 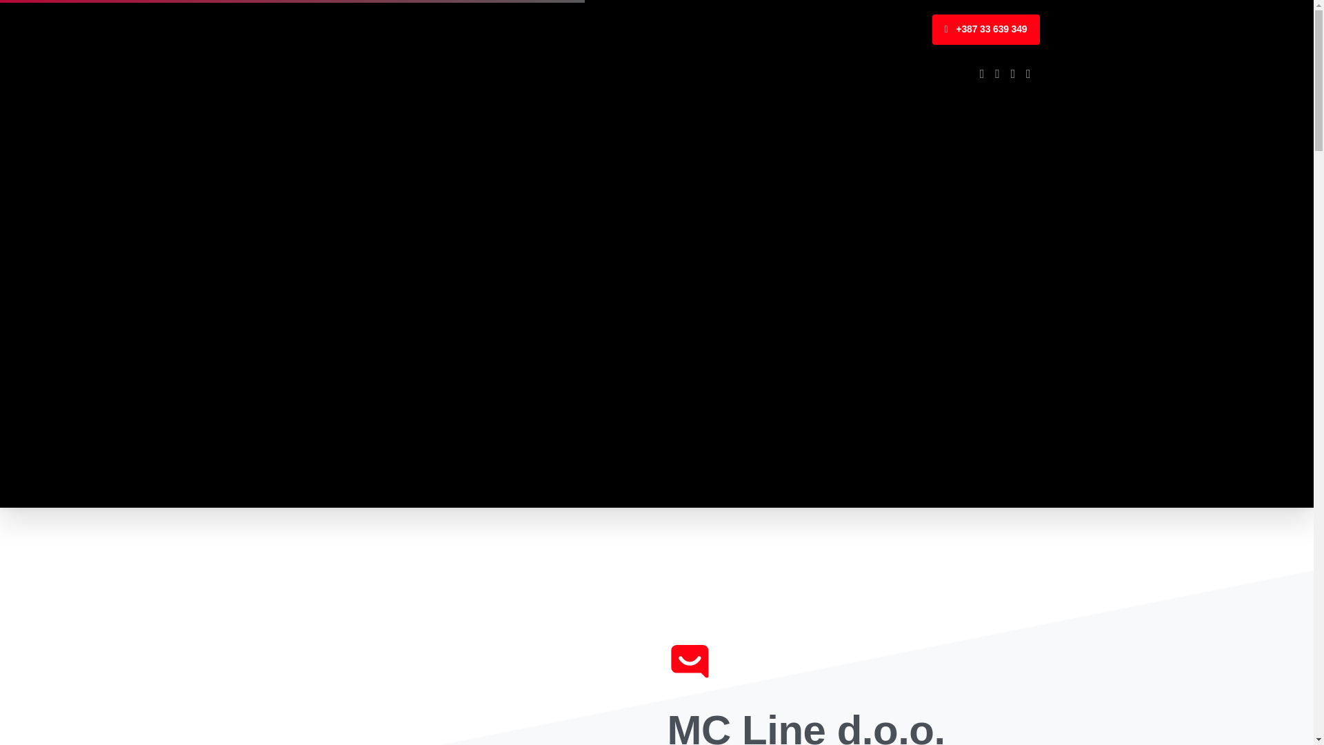 What do you see at coordinates (986, 30) in the screenshot?
I see `+387 33 639 349` at bounding box center [986, 30].